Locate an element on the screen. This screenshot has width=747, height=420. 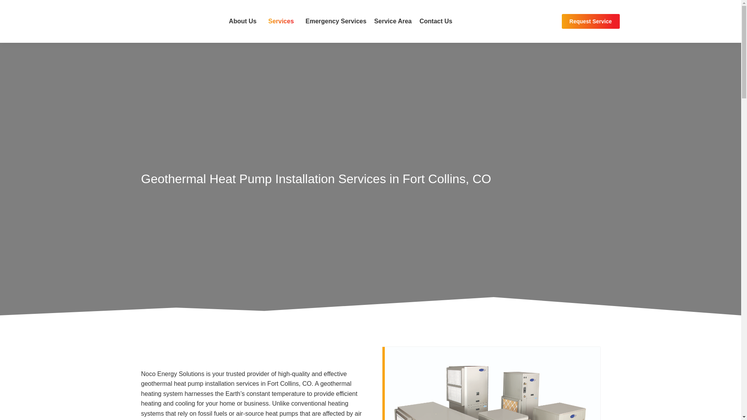
Request Service is located at coordinates (591, 21).